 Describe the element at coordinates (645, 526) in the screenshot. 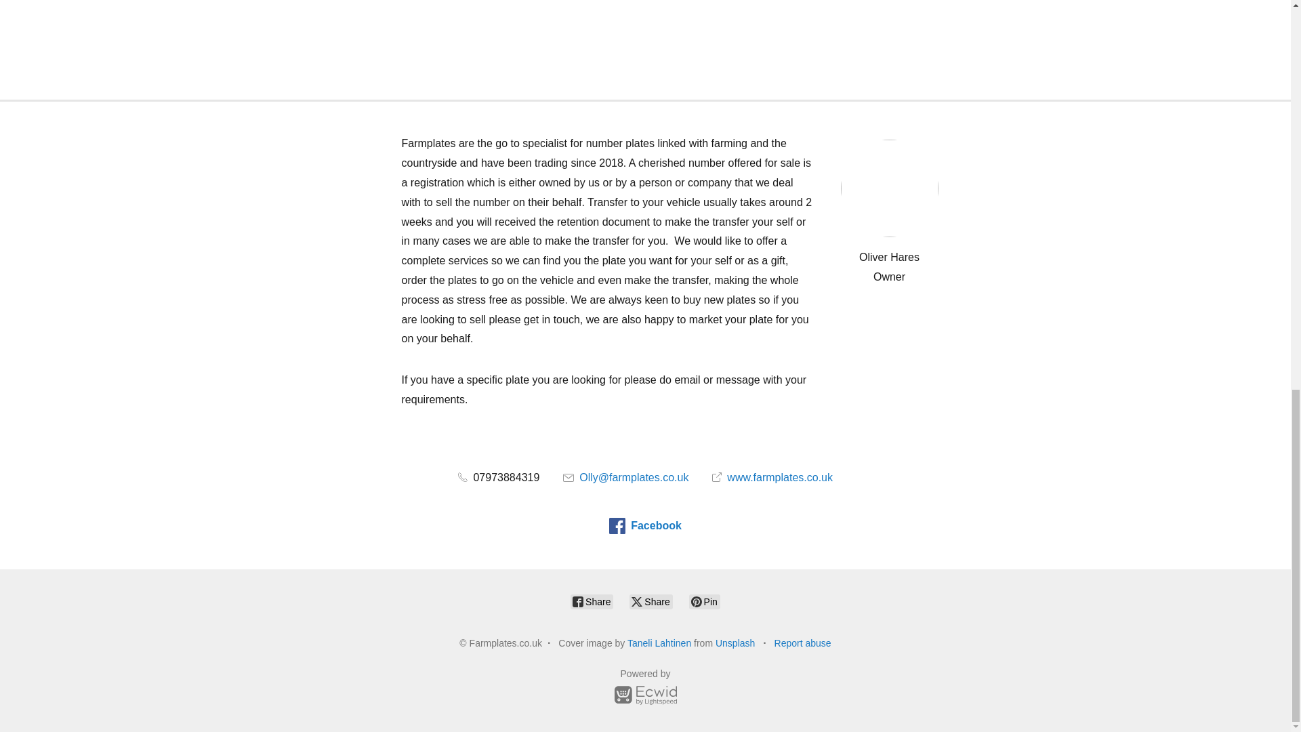

I see `Facebook` at that location.